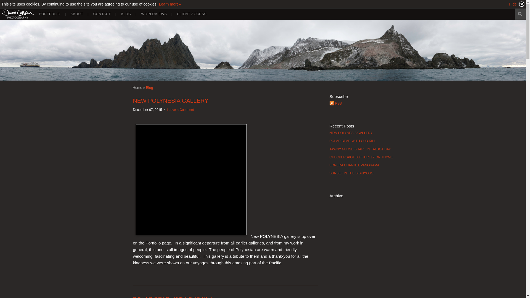 The width and height of the screenshot is (530, 298). What do you see at coordinates (361, 105) in the screenshot?
I see `RSS` at bounding box center [361, 105].